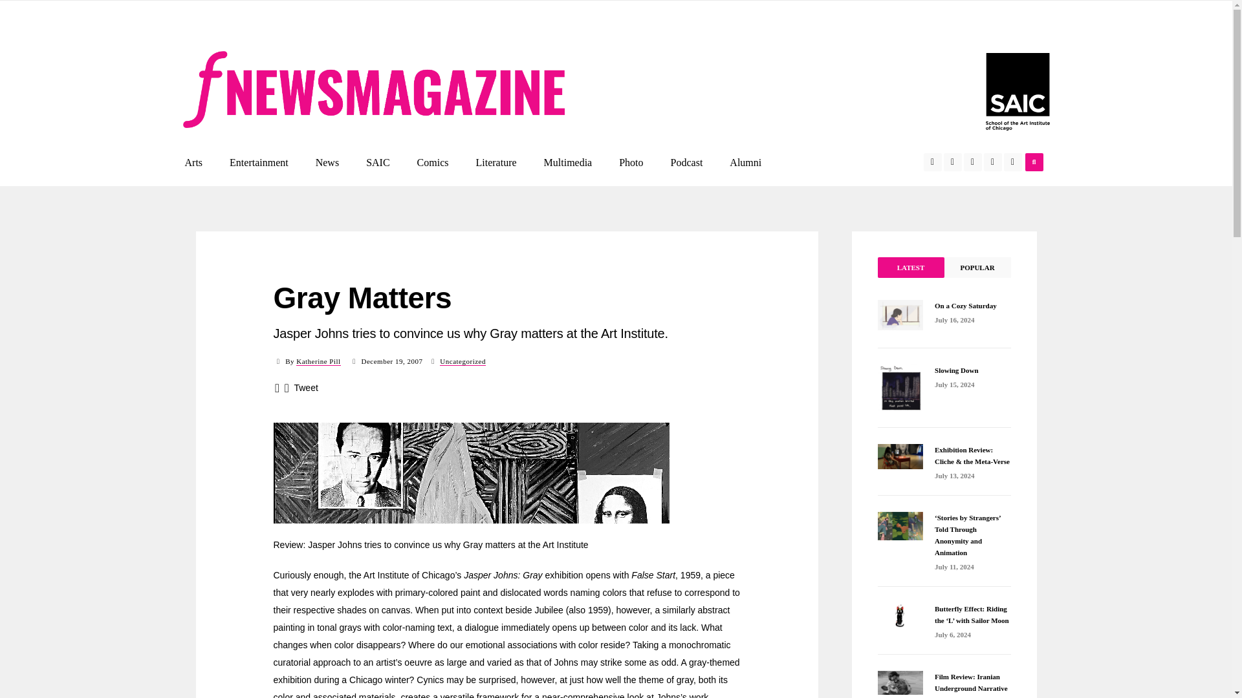  What do you see at coordinates (259, 162) in the screenshot?
I see `Entertainment` at bounding box center [259, 162].